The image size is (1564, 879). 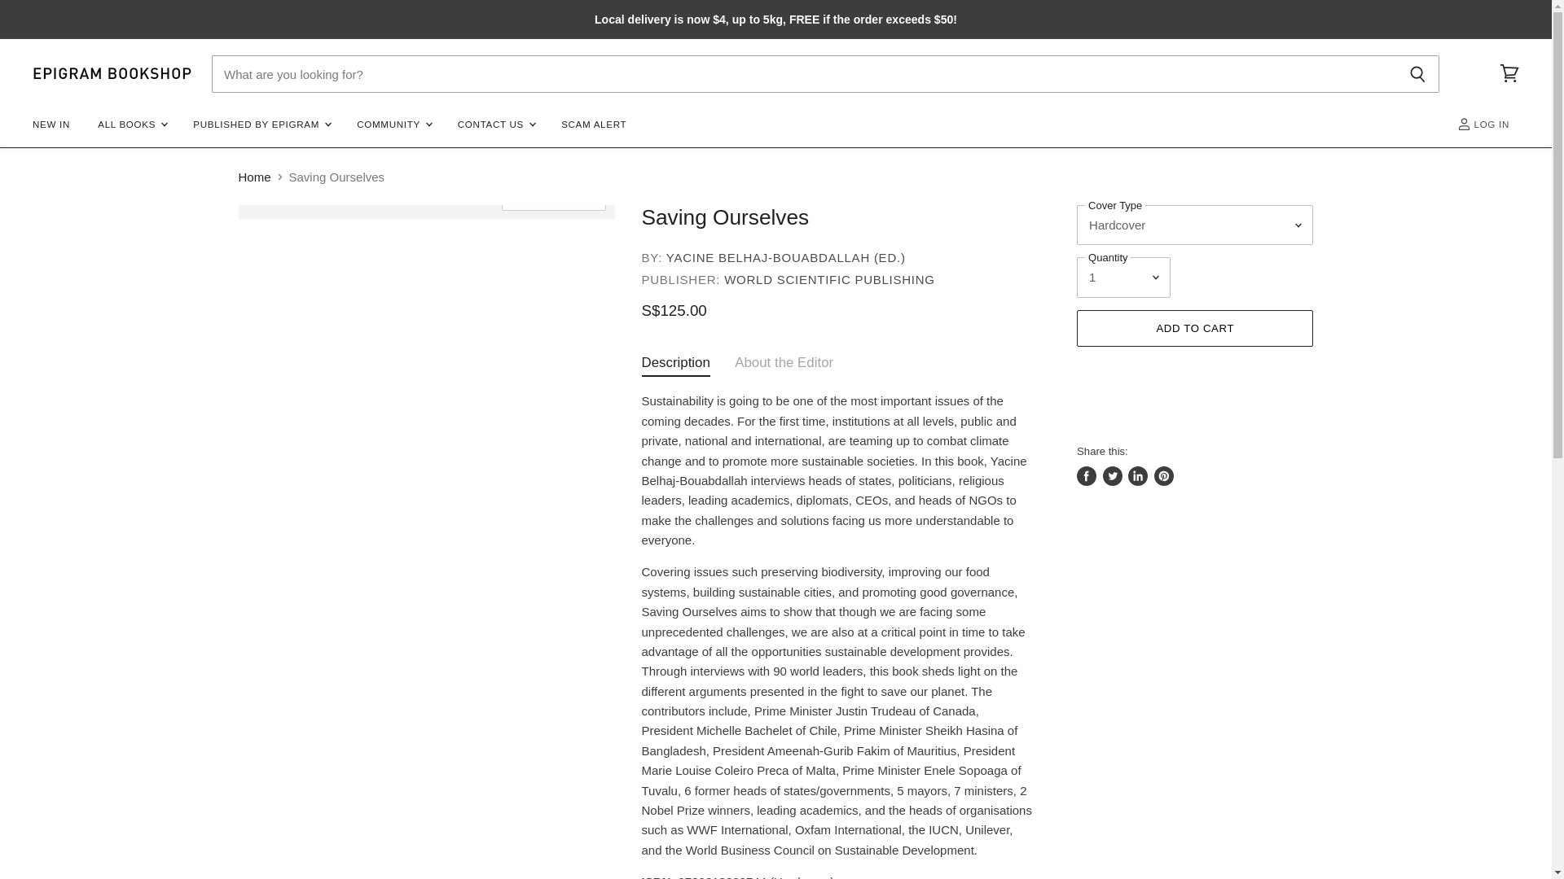 I want to click on NEW IN, so click(x=51, y=124).